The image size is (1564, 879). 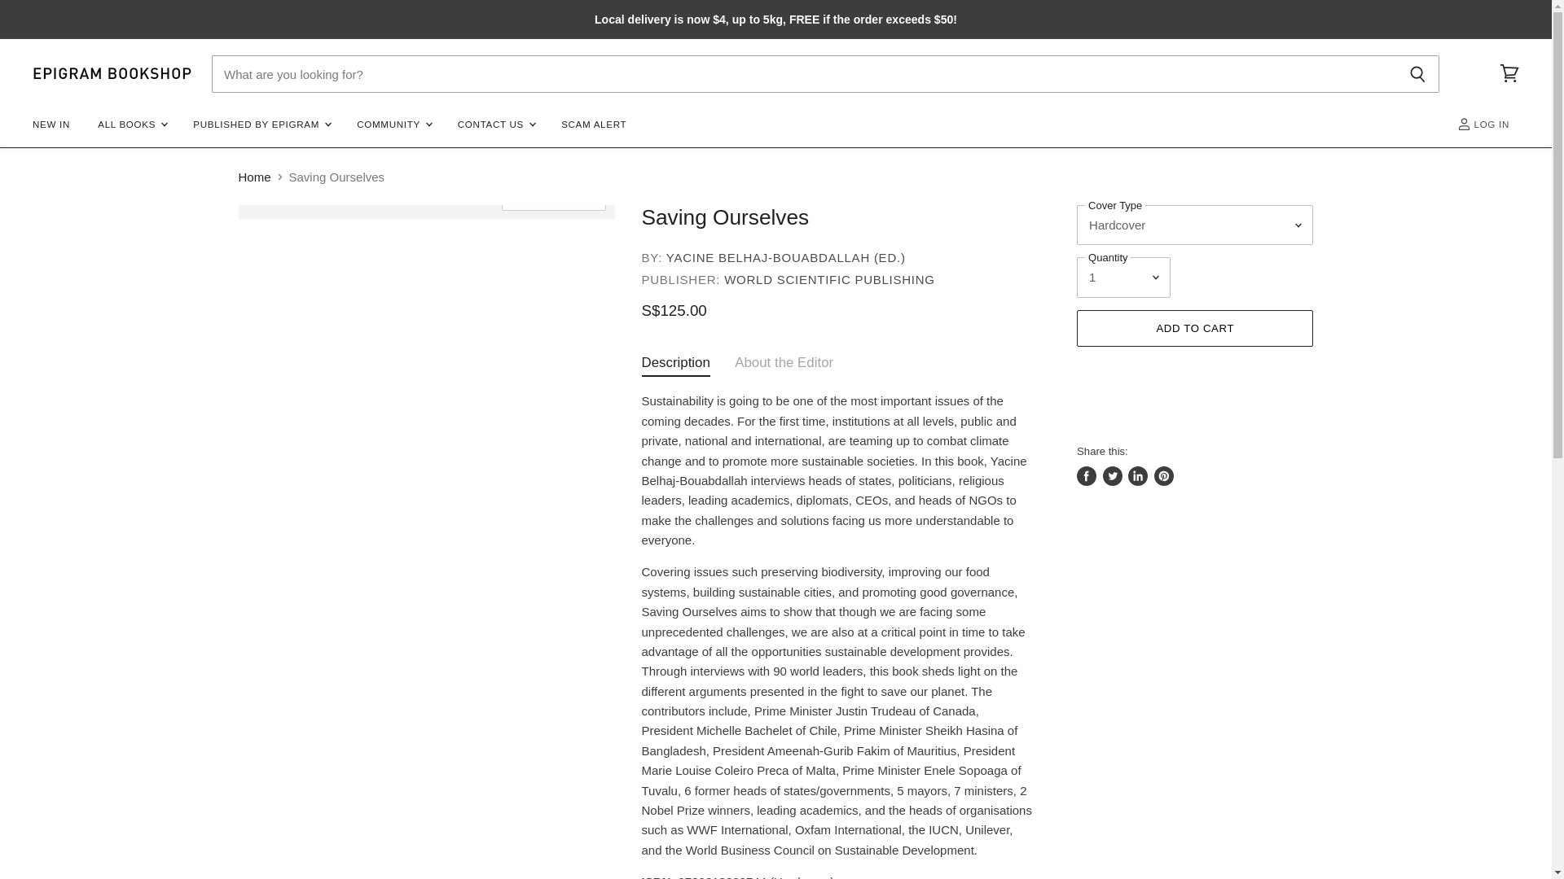 I want to click on NEW IN, so click(x=51, y=124).